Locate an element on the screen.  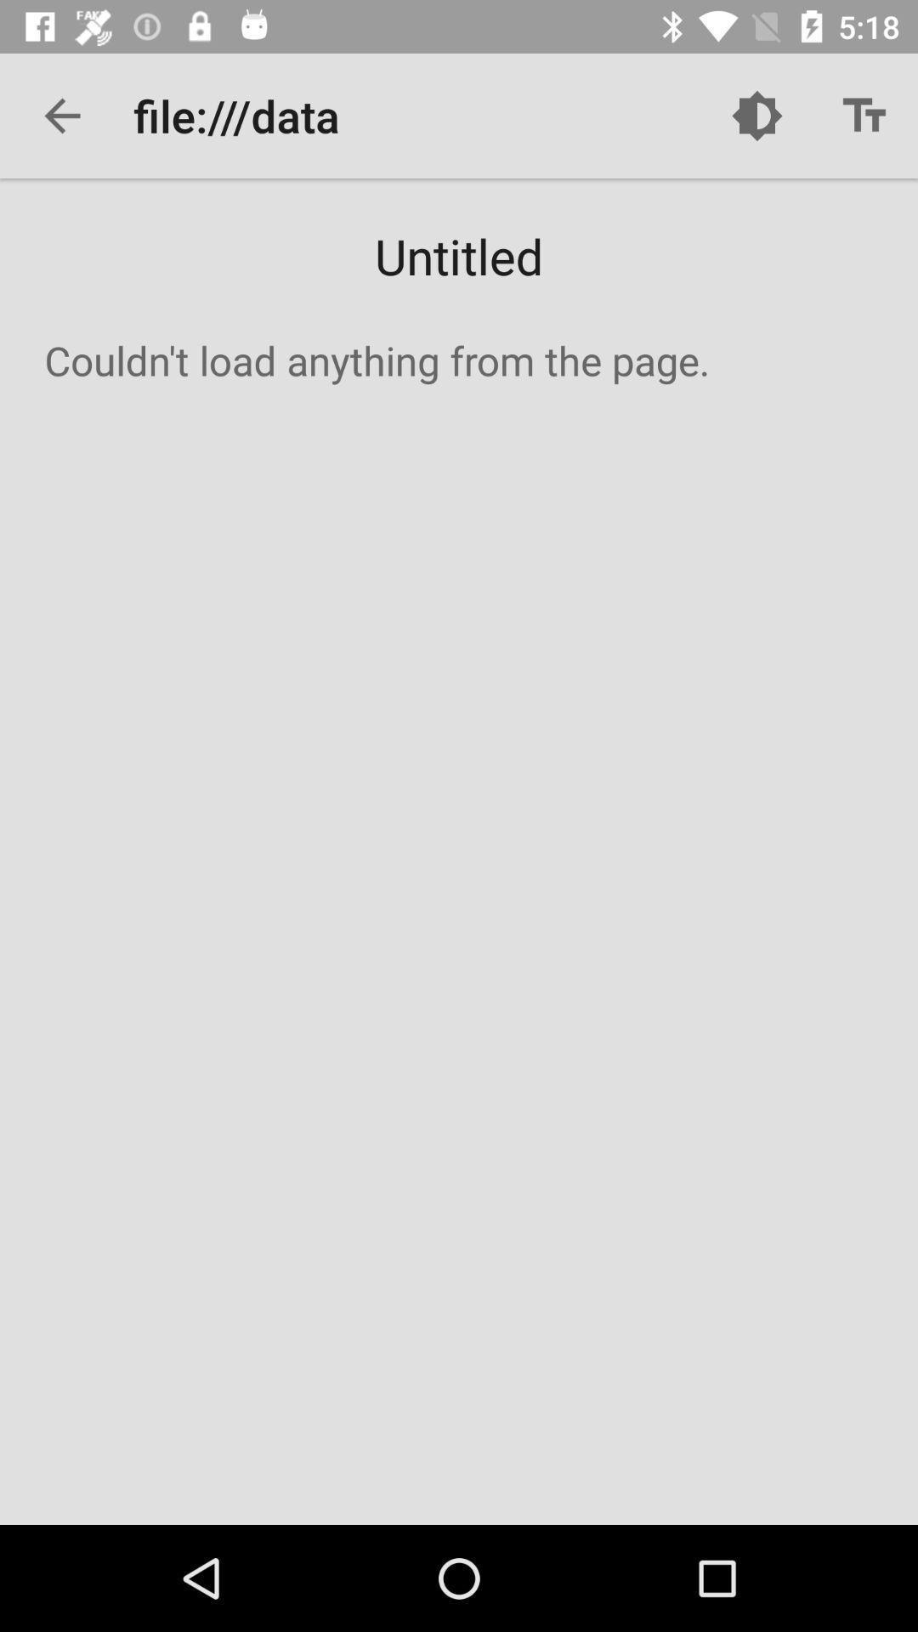
select icon above untitled item is located at coordinates (864, 116).